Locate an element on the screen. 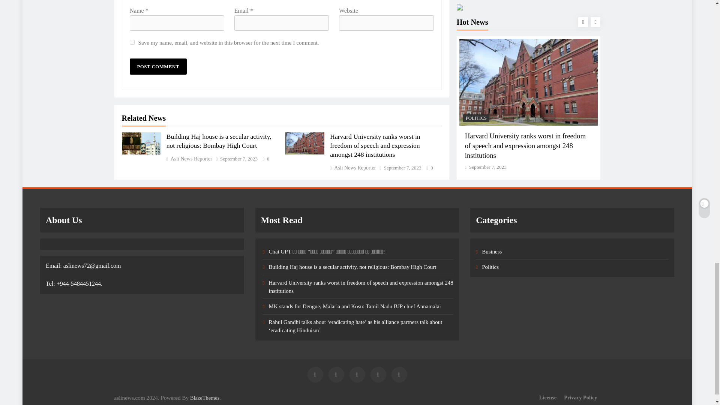 This screenshot has width=720, height=405. yes is located at coordinates (132, 42).